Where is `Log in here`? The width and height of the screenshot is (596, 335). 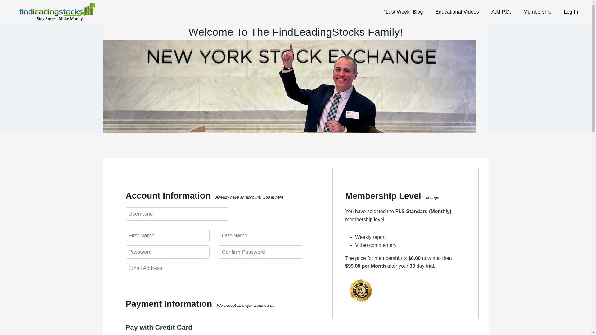
Log in here is located at coordinates (273, 197).